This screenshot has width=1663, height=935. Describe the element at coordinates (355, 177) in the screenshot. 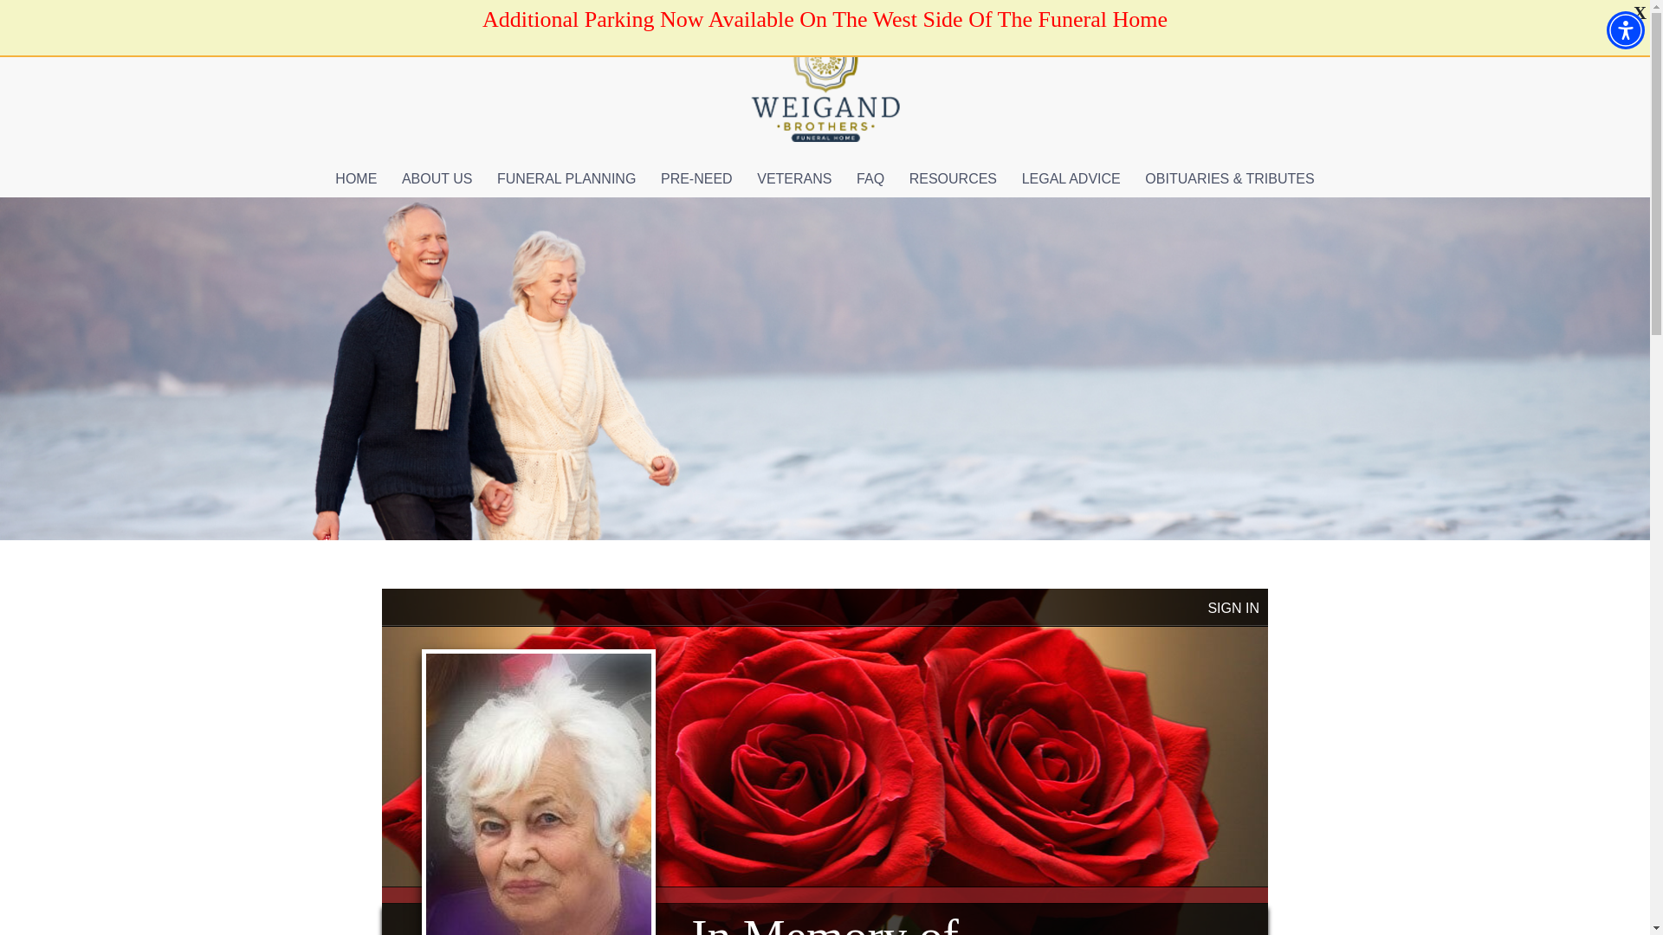

I see `HOME` at that location.